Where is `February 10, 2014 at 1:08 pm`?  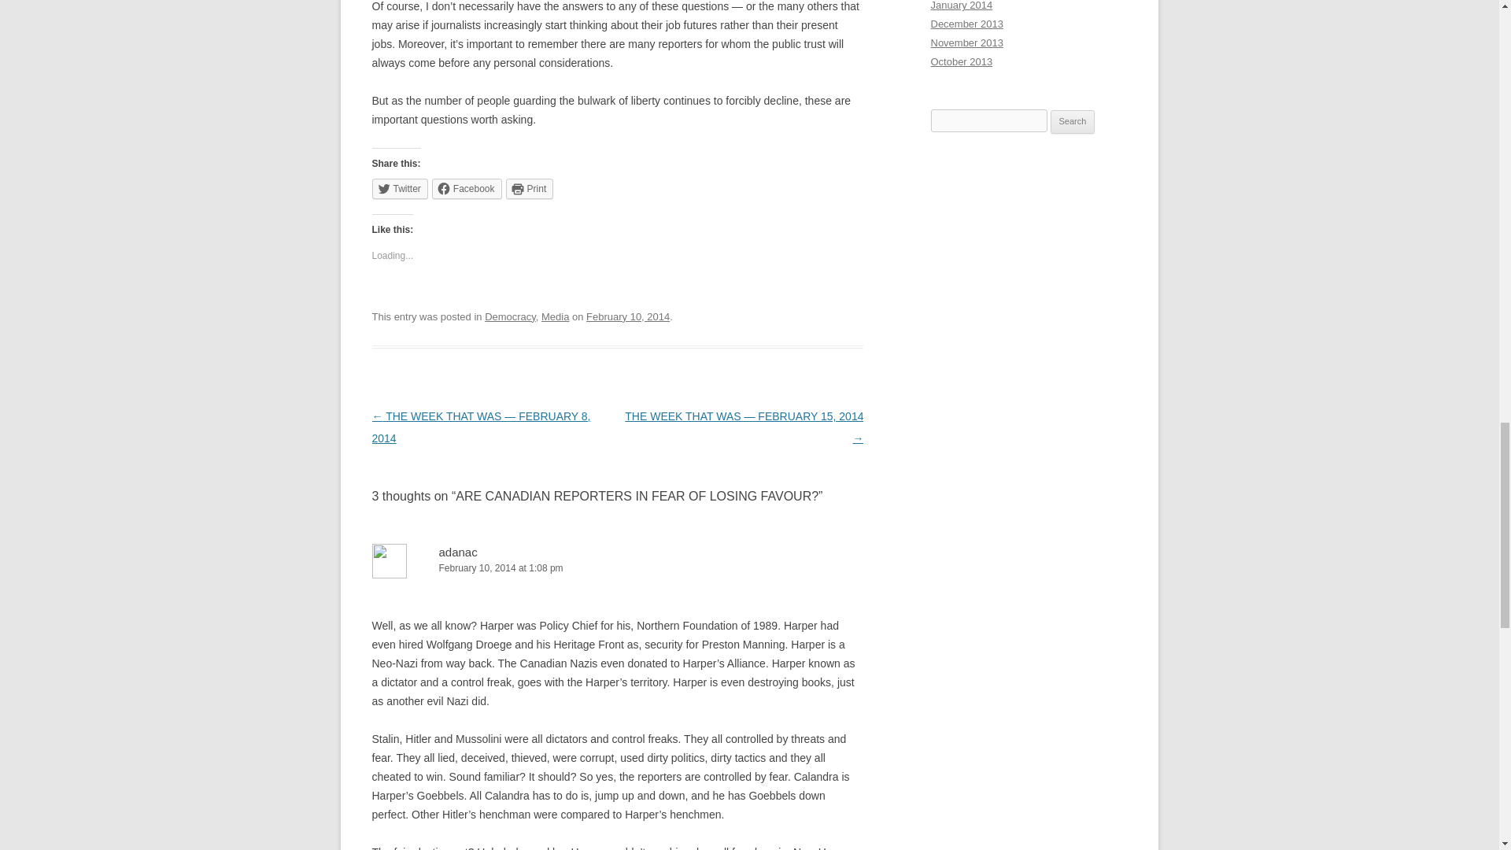 February 10, 2014 at 1:08 pm is located at coordinates (617, 568).